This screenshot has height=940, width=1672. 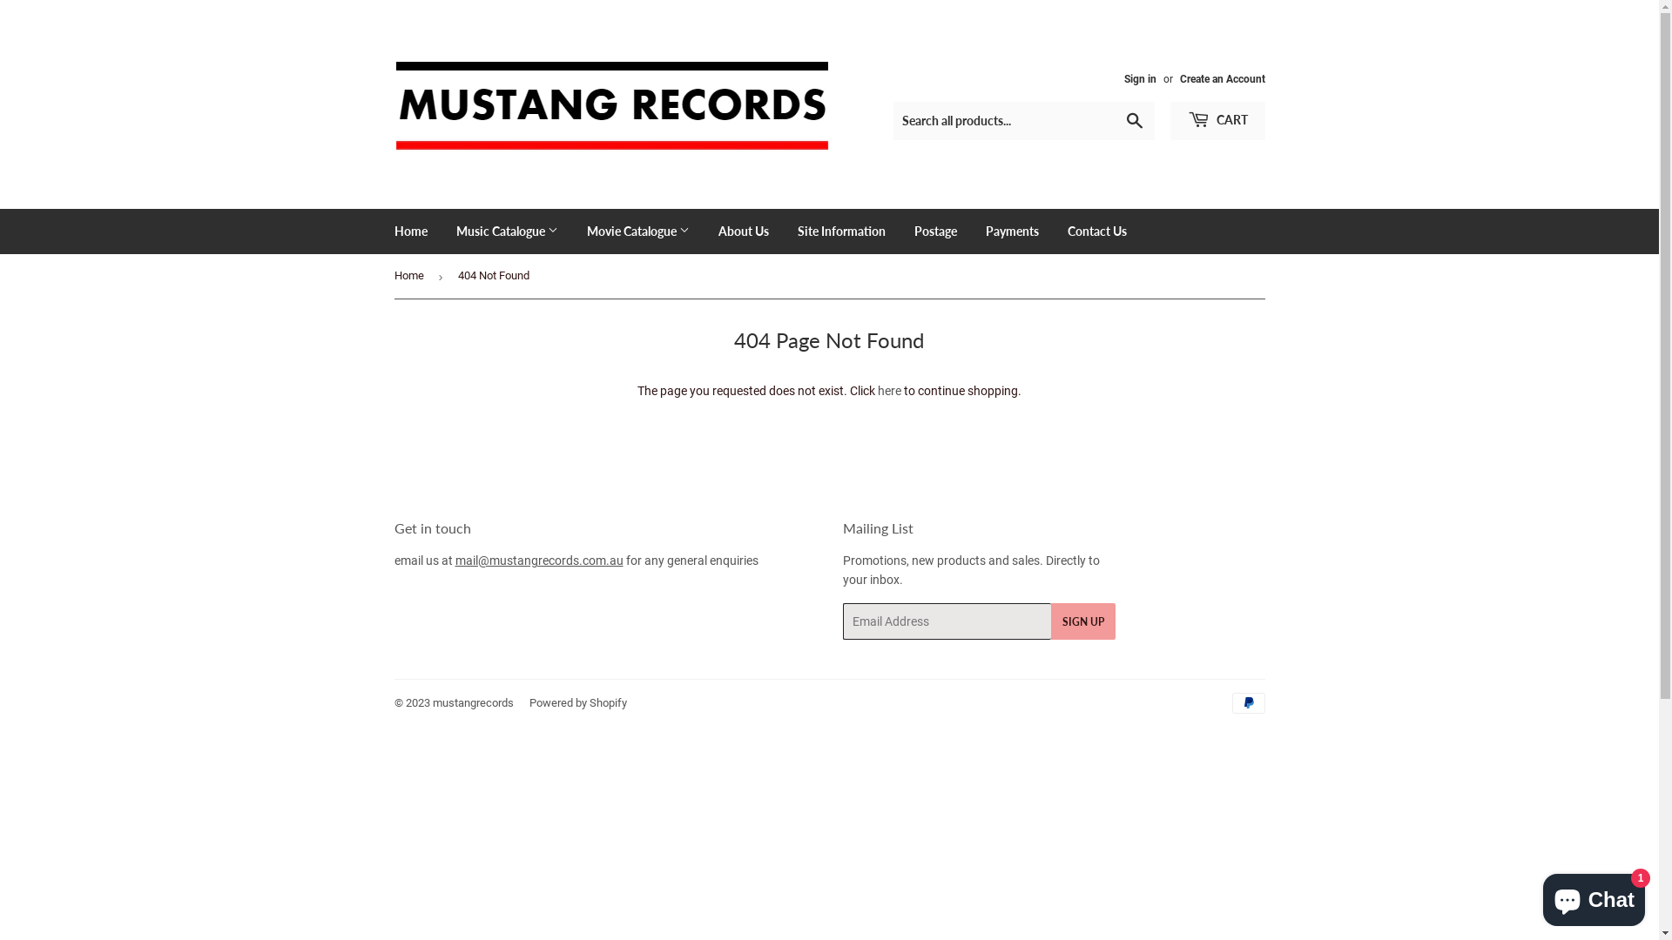 I want to click on Search, so click(x=1134, y=122).